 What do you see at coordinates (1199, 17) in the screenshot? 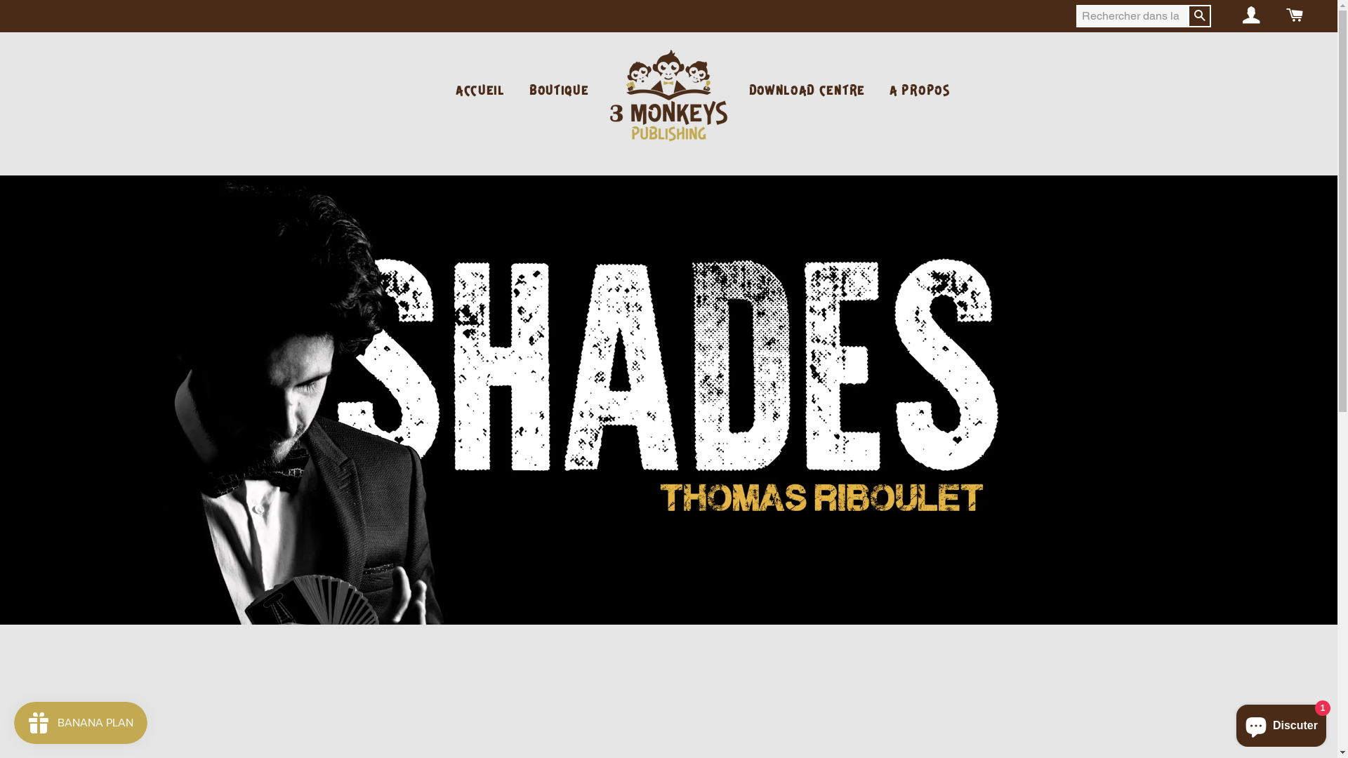
I see `Recherche` at bounding box center [1199, 17].